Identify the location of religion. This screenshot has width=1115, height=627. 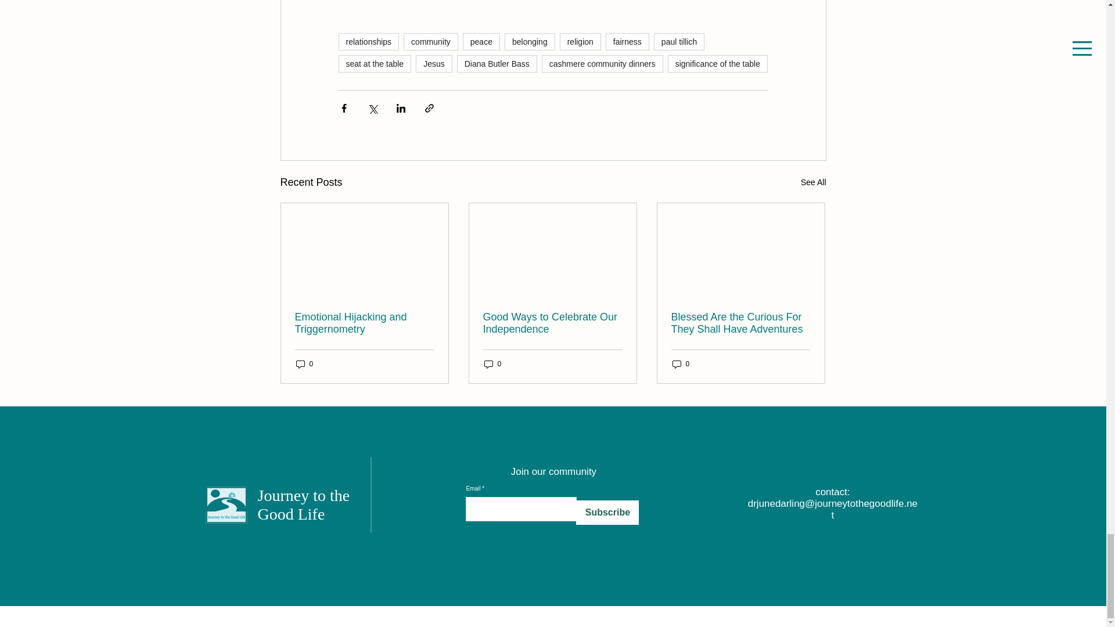
(580, 42).